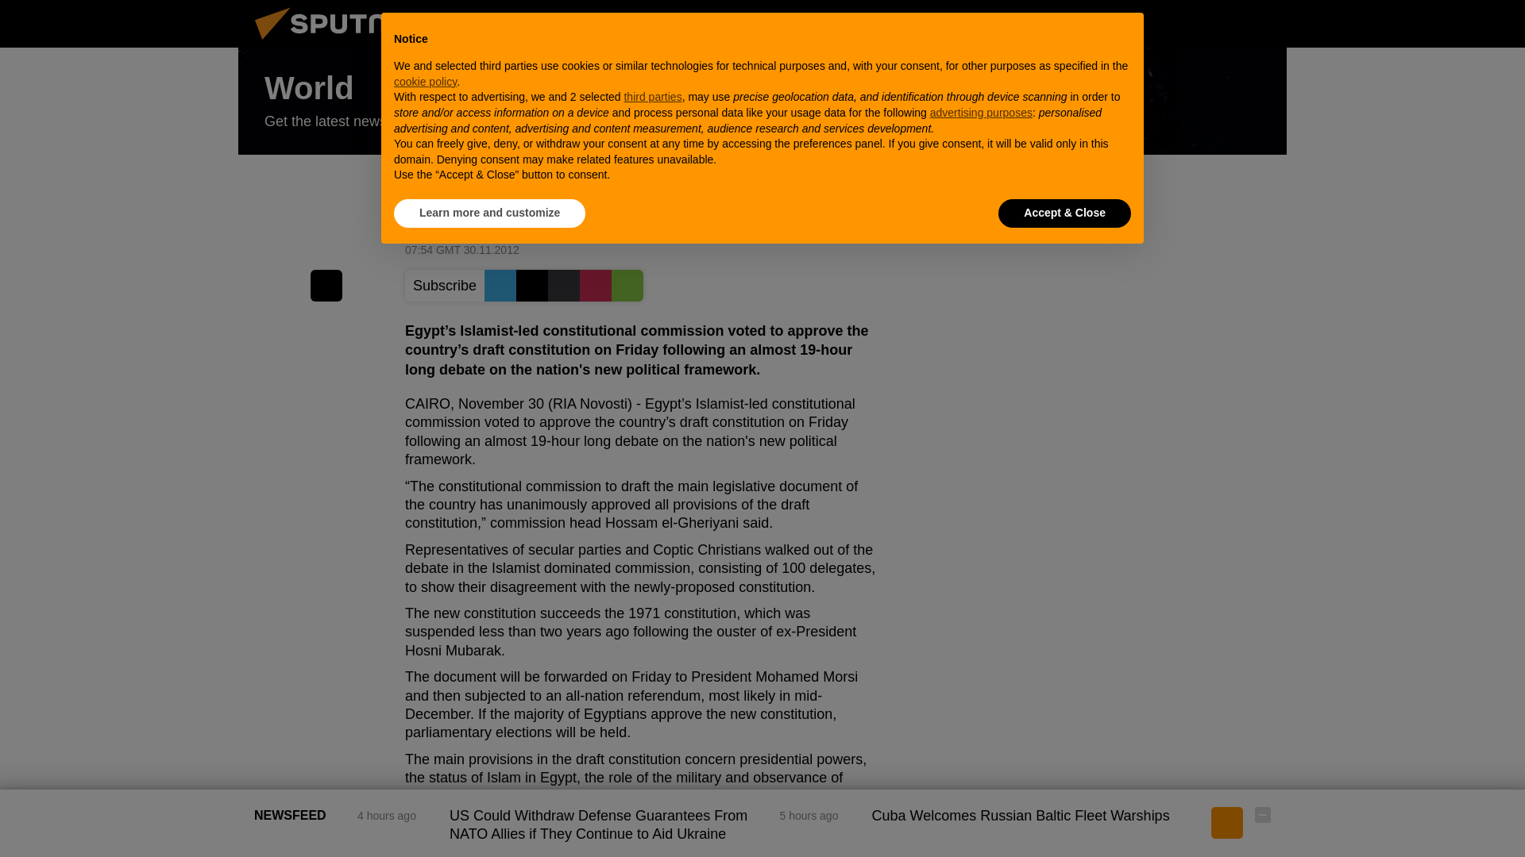  I want to click on Sputnik International, so click(341, 43).